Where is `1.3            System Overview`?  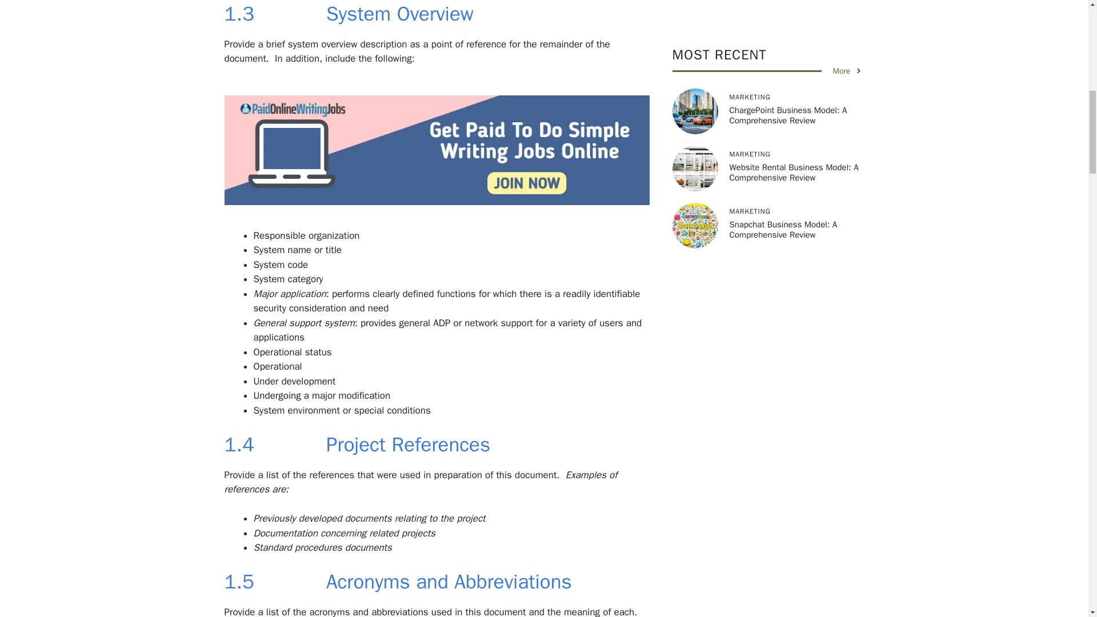 1.3            System Overview is located at coordinates (348, 14).